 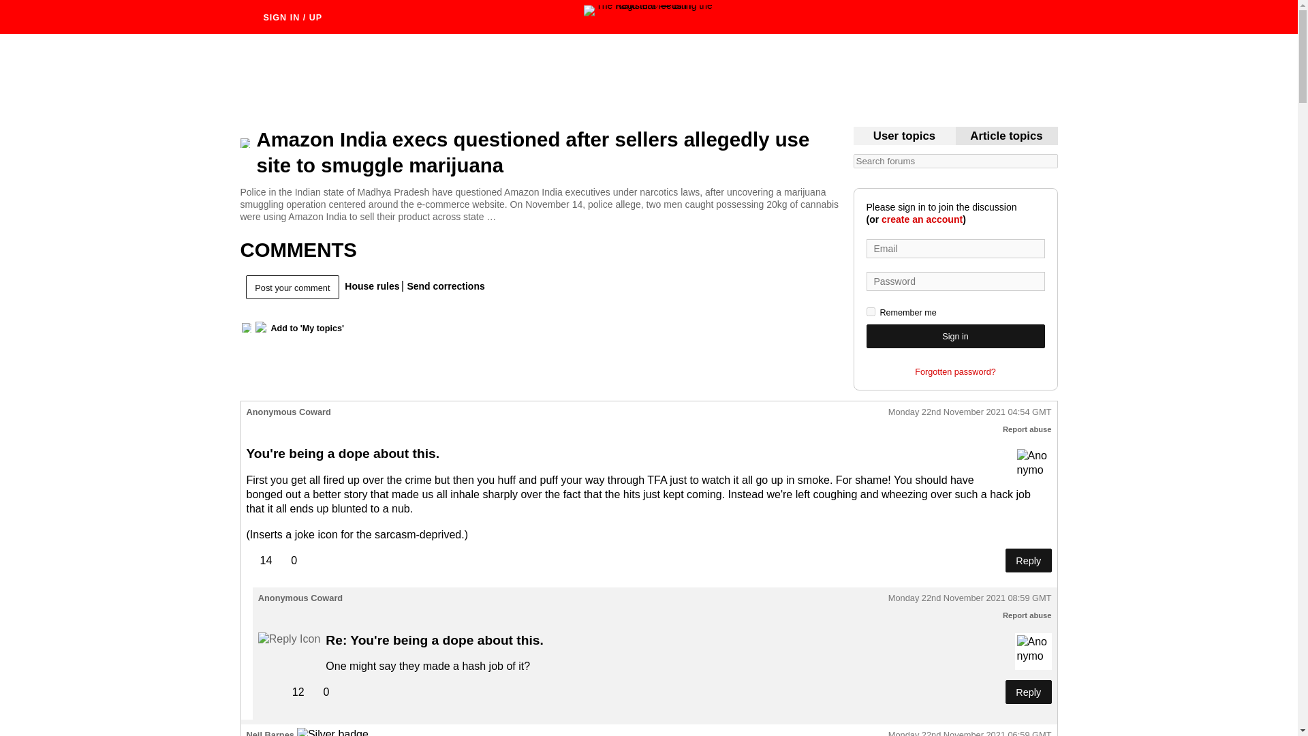 I want to click on Dislike this post? Vote it down!, so click(x=287, y=560).